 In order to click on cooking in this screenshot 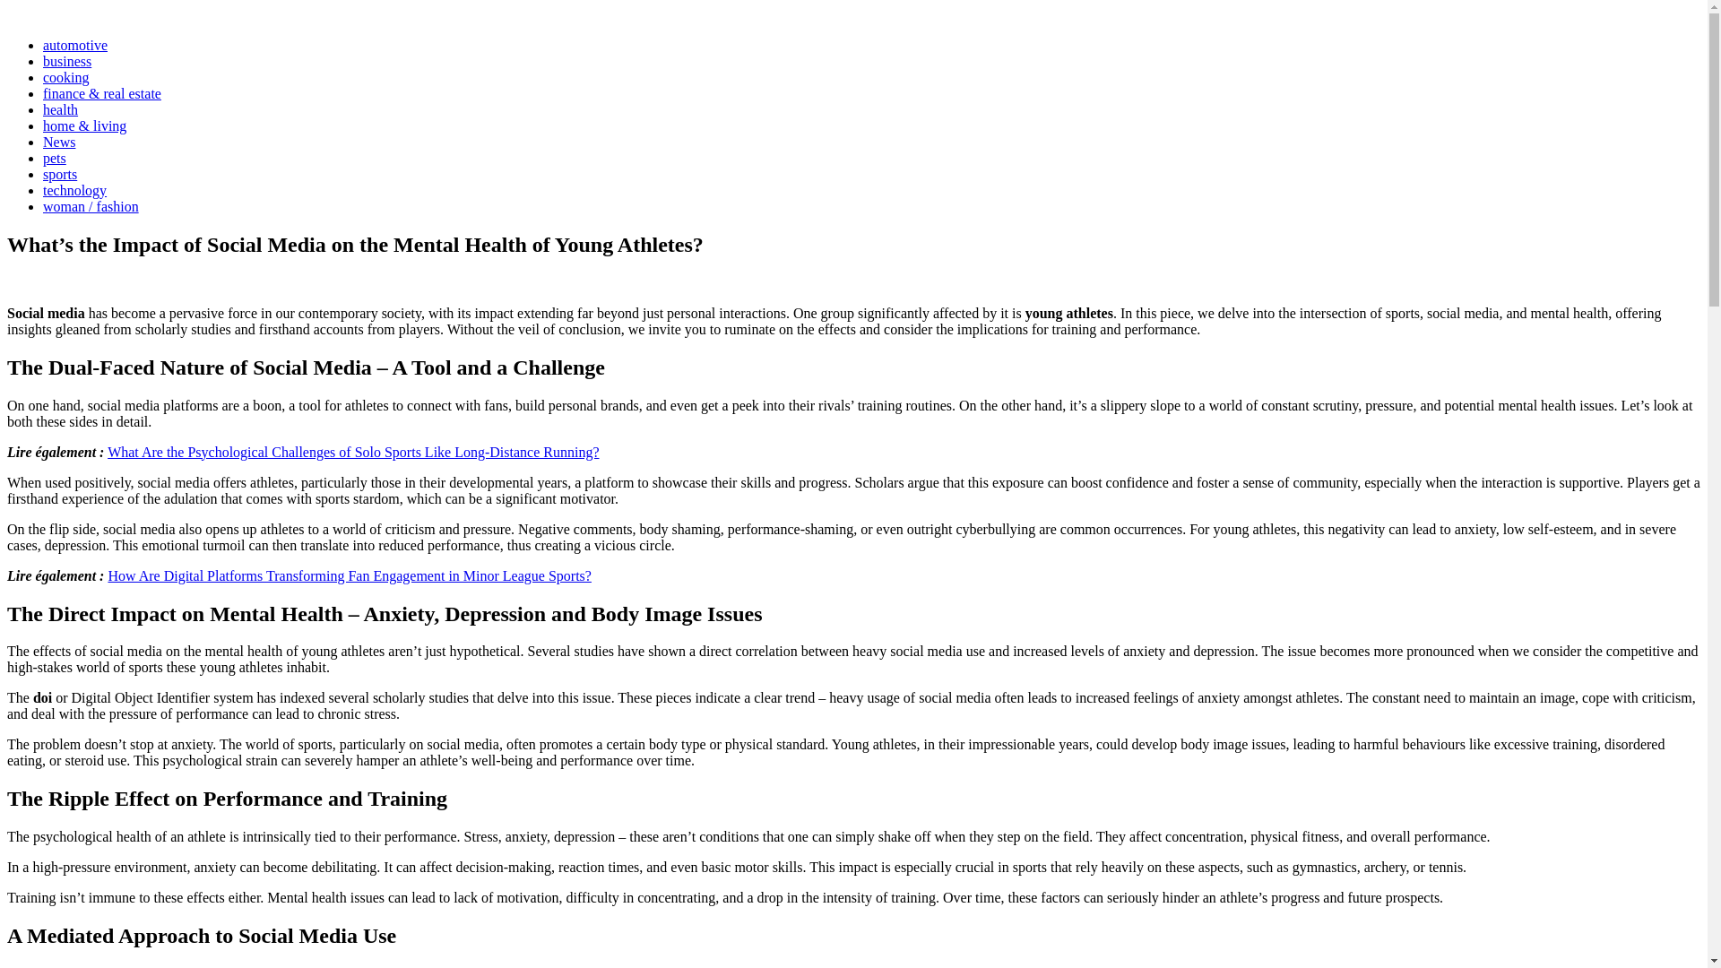, I will do `click(66, 77)`.